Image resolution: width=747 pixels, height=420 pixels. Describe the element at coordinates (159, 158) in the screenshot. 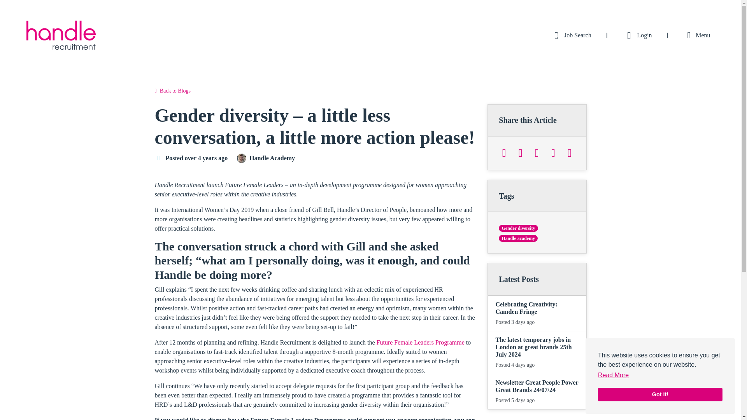

I see `Publish Date` at that location.